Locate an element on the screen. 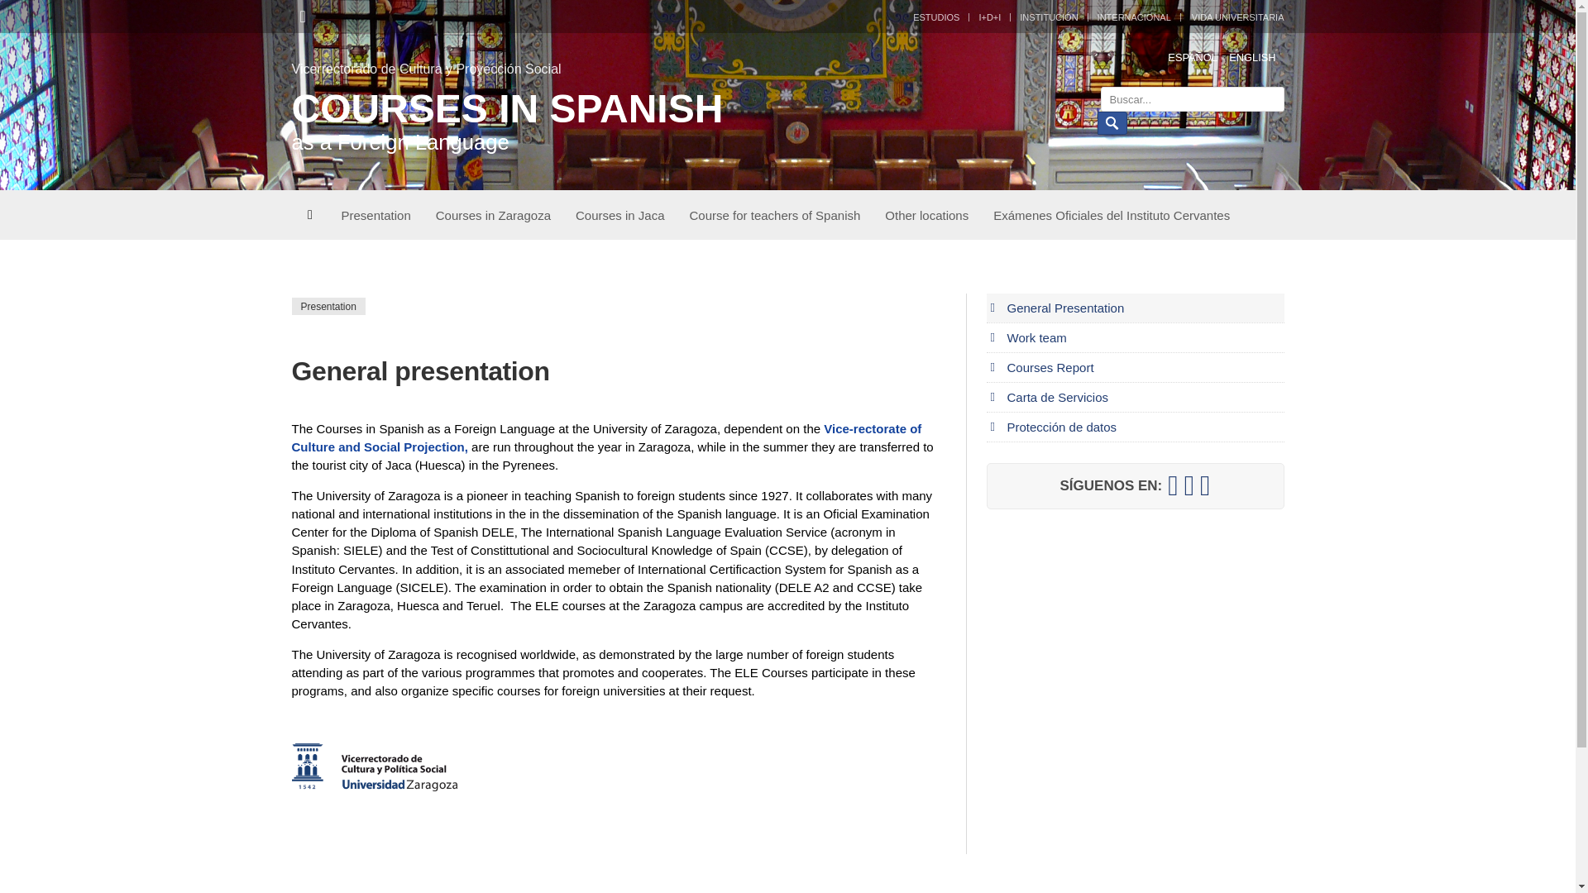 This screenshot has width=1588, height=893. Carta de Servicios is located at coordinates (1252, 56).